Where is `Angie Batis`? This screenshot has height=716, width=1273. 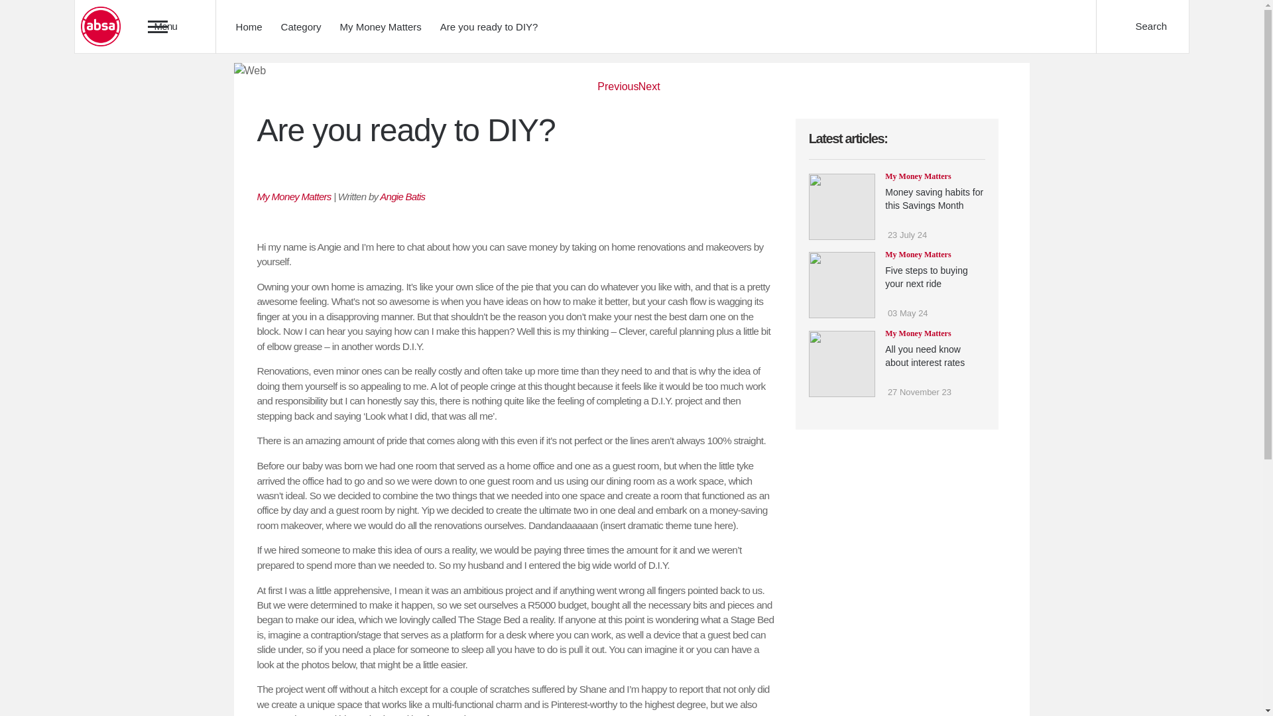 Angie Batis is located at coordinates (402, 196).